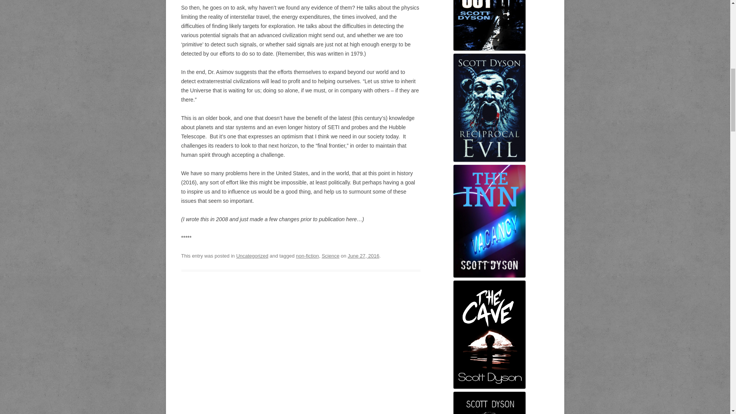 The width and height of the screenshot is (736, 414). What do you see at coordinates (363, 256) in the screenshot?
I see `4:04 pm` at bounding box center [363, 256].